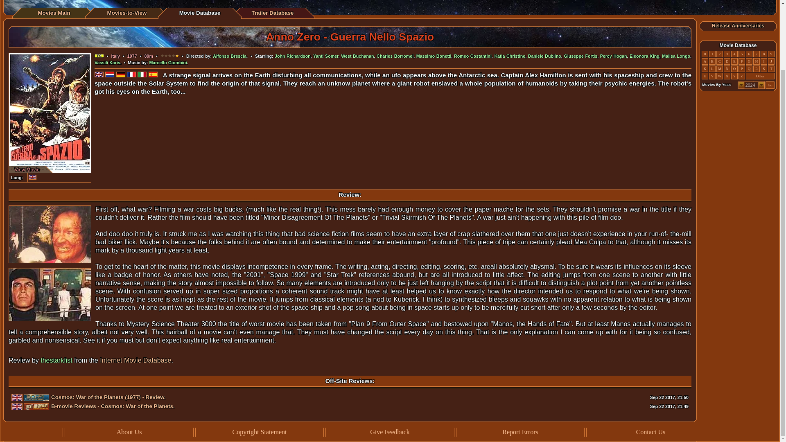 The height and width of the screenshot is (442, 786). What do you see at coordinates (32, 177) in the screenshot?
I see `English` at bounding box center [32, 177].